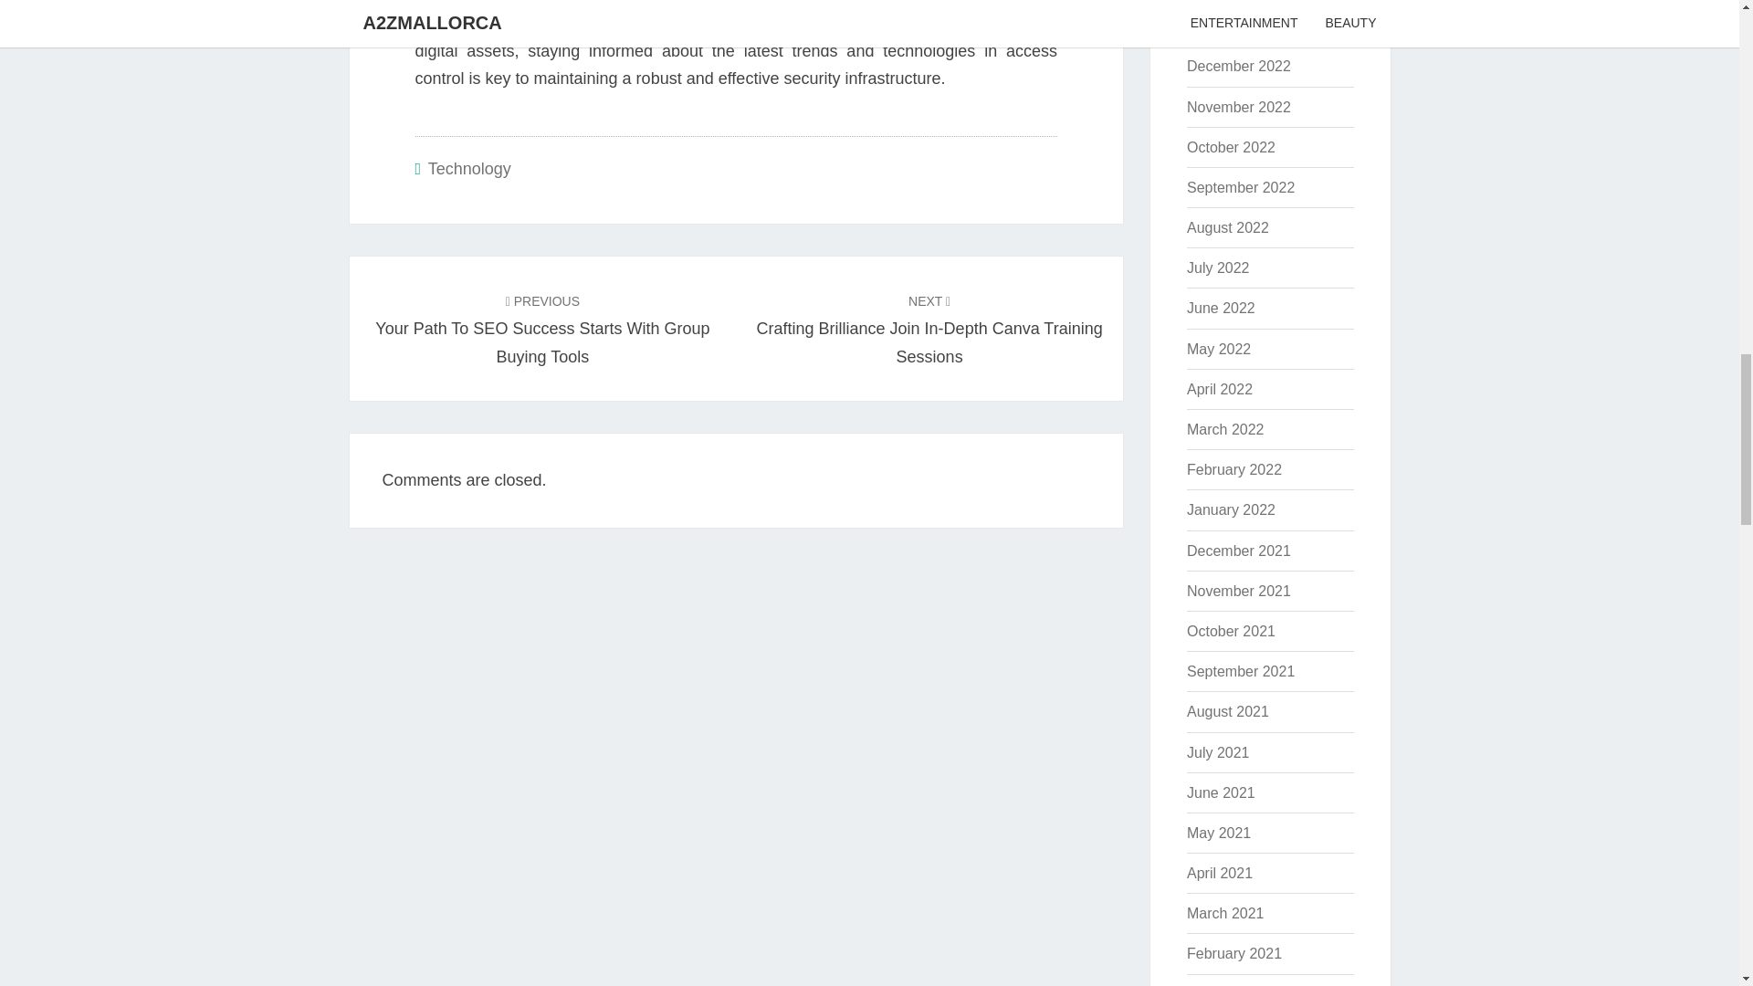 This screenshot has height=986, width=1753. I want to click on November 2022, so click(1238, 108).